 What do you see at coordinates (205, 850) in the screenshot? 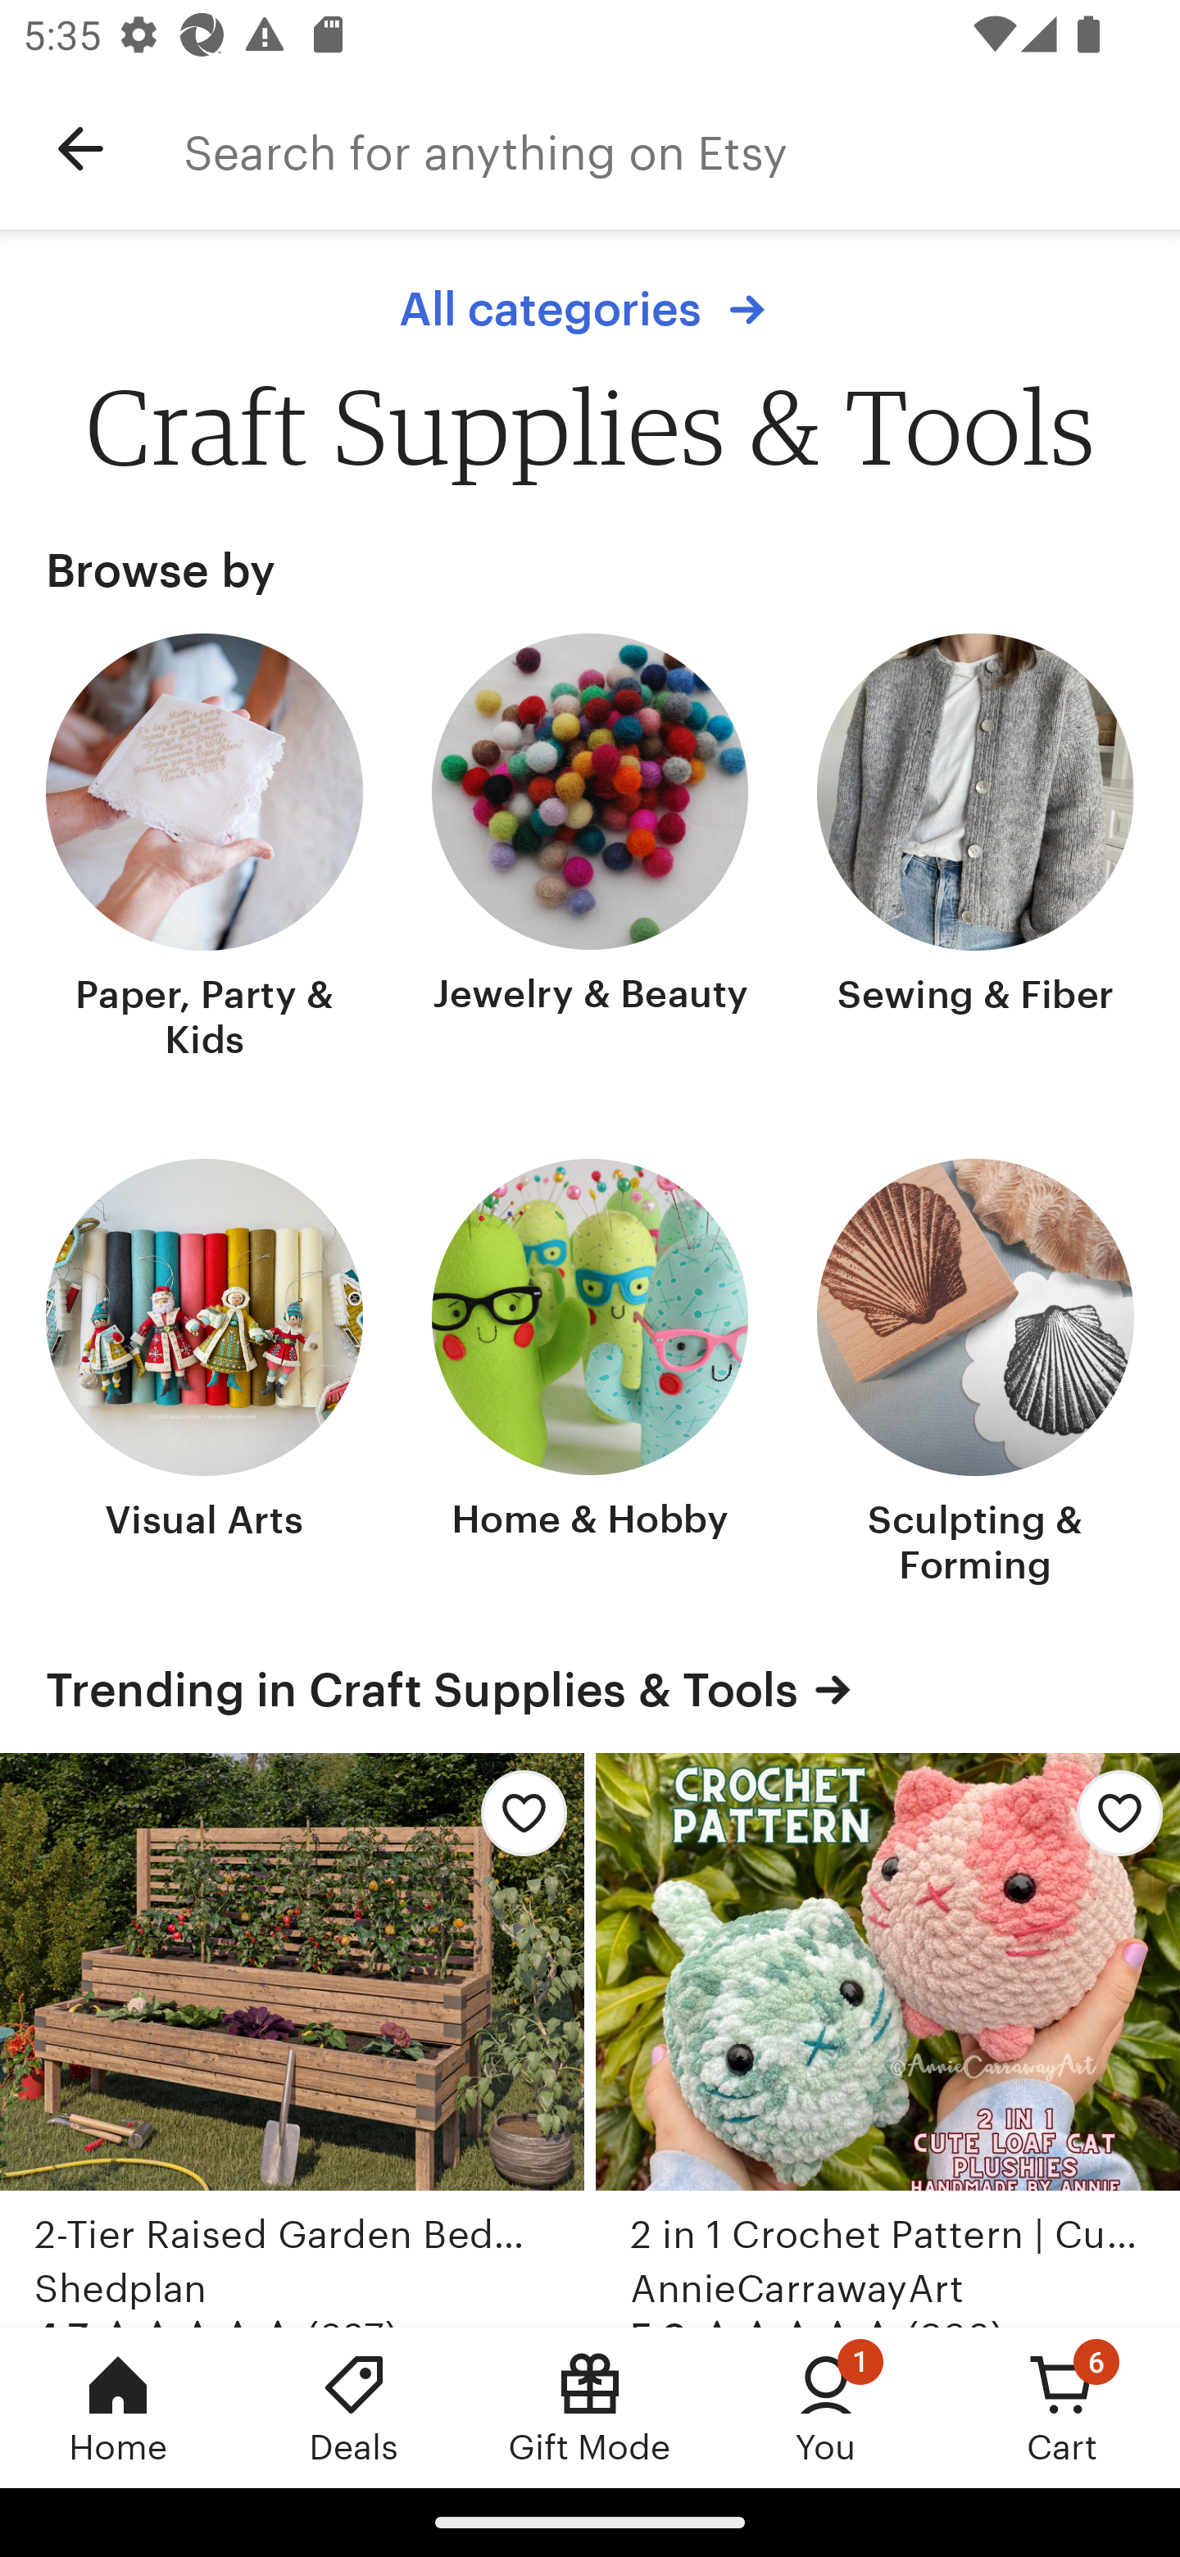
I see `Paper, Party & Kids` at bounding box center [205, 850].